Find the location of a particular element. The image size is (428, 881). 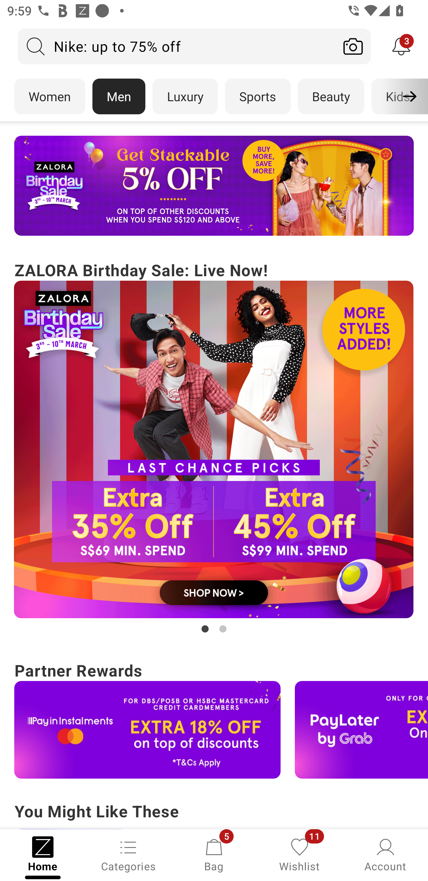

Luxury is located at coordinates (185, 96).